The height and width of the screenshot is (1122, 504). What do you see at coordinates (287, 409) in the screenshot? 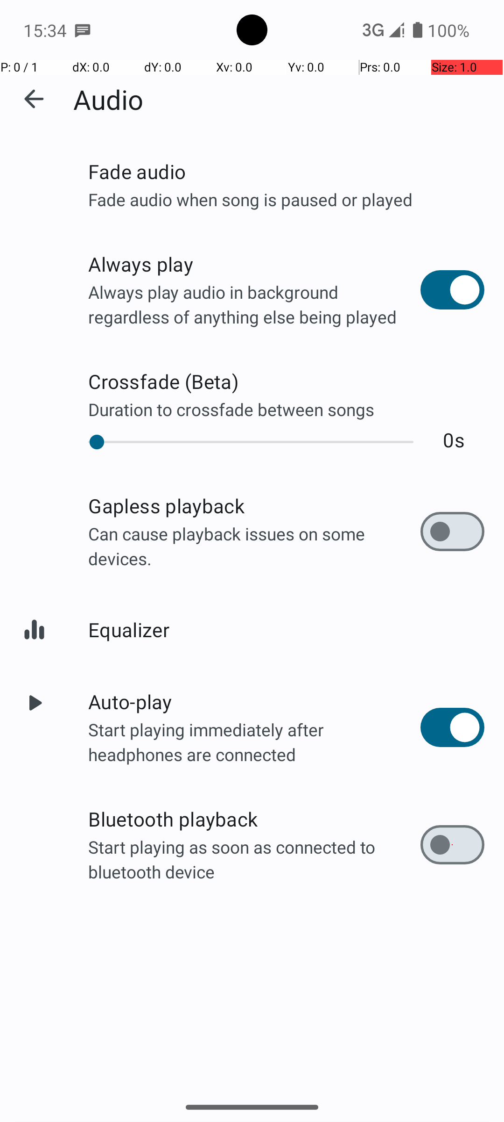
I see `Duration to crossfade between songs` at bounding box center [287, 409].